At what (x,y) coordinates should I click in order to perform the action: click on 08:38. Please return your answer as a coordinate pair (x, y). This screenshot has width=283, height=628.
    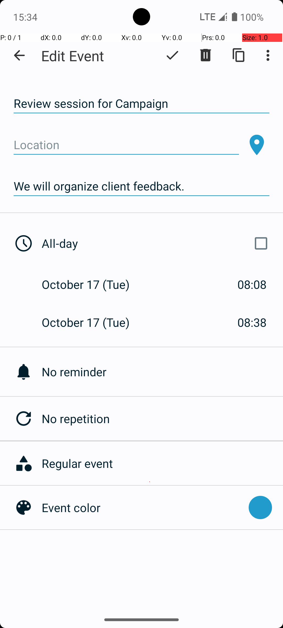
    Looking at the image, I should click on (252, 322).